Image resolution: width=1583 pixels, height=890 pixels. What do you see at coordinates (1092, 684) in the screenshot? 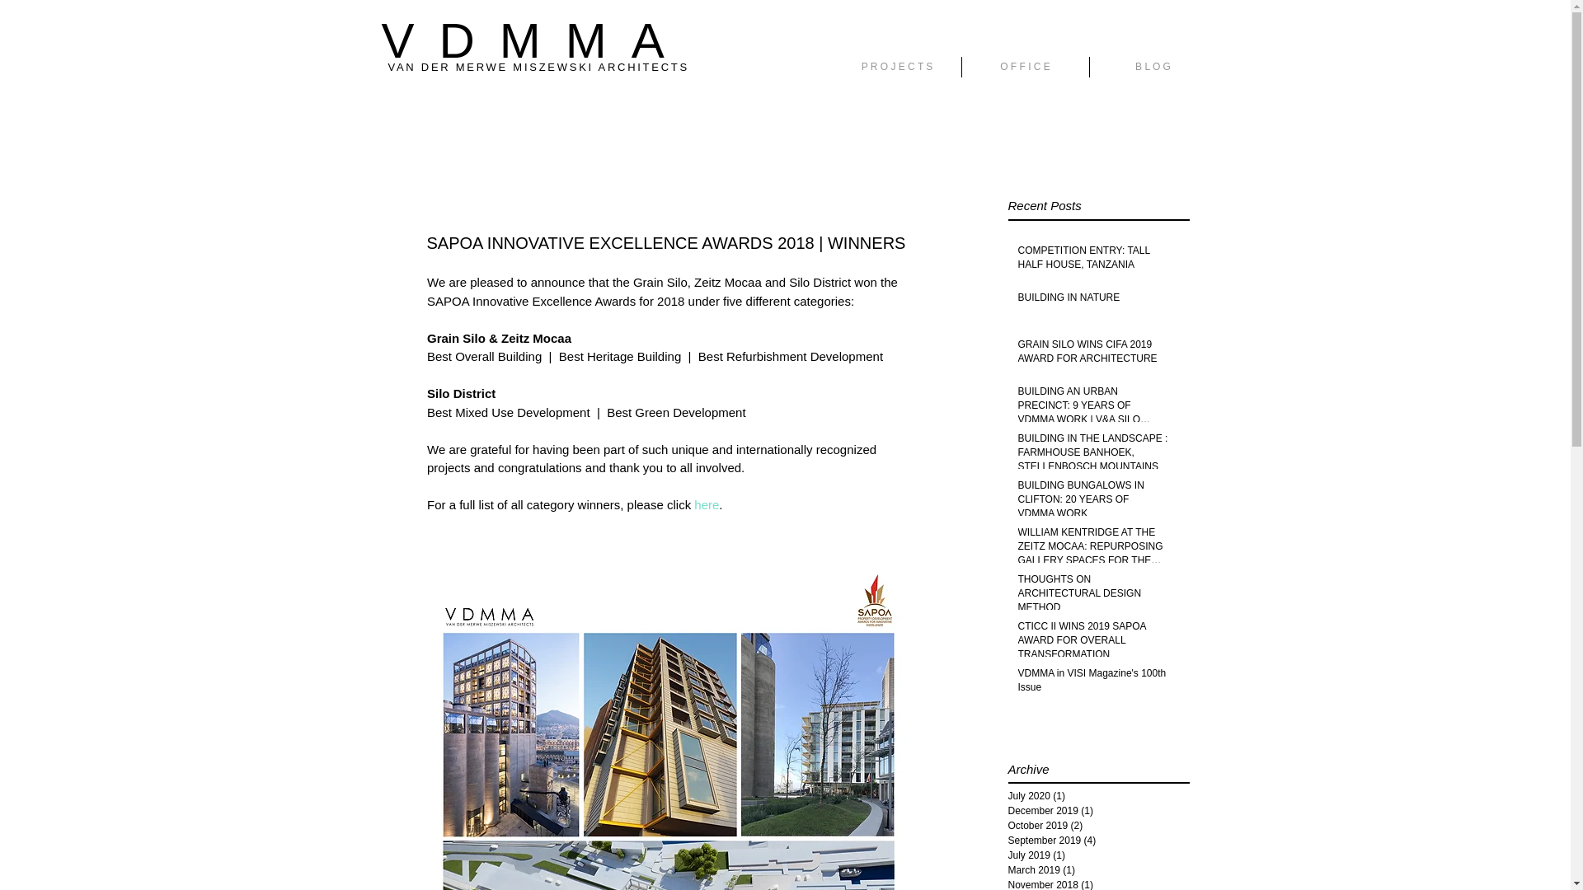
I see `VDMMA in VISI Magazine's 100th Issue` at bounding box center [1092, 684].